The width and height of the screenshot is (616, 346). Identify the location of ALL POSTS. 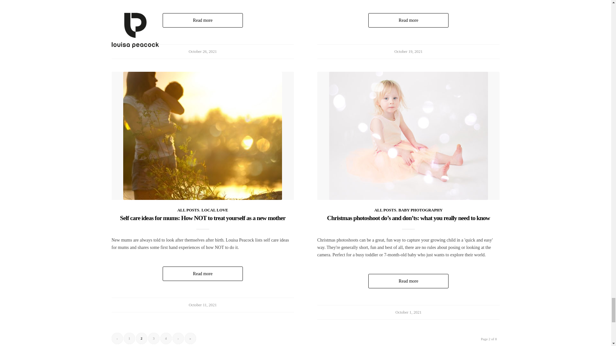
(188, 210).